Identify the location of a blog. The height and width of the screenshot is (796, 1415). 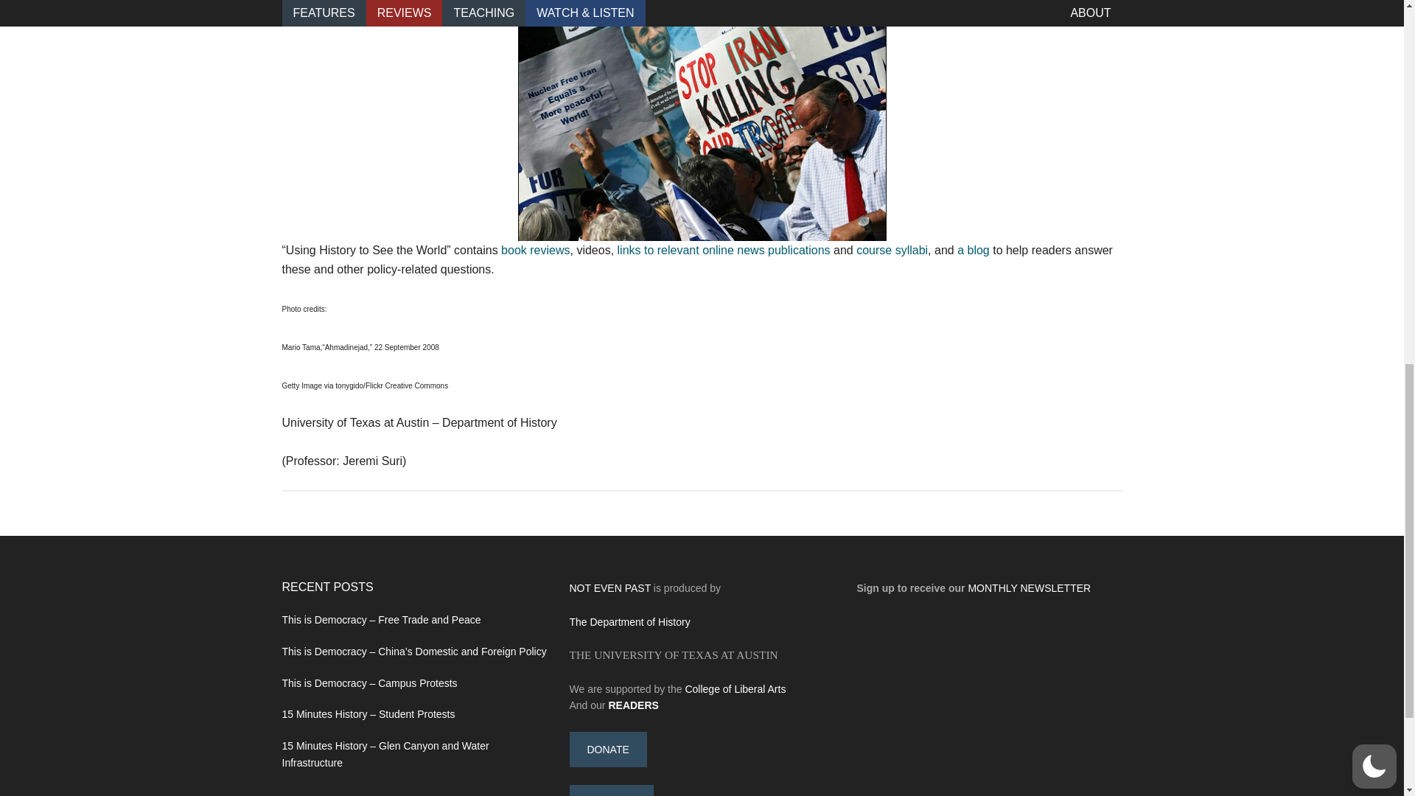
(973, 249).